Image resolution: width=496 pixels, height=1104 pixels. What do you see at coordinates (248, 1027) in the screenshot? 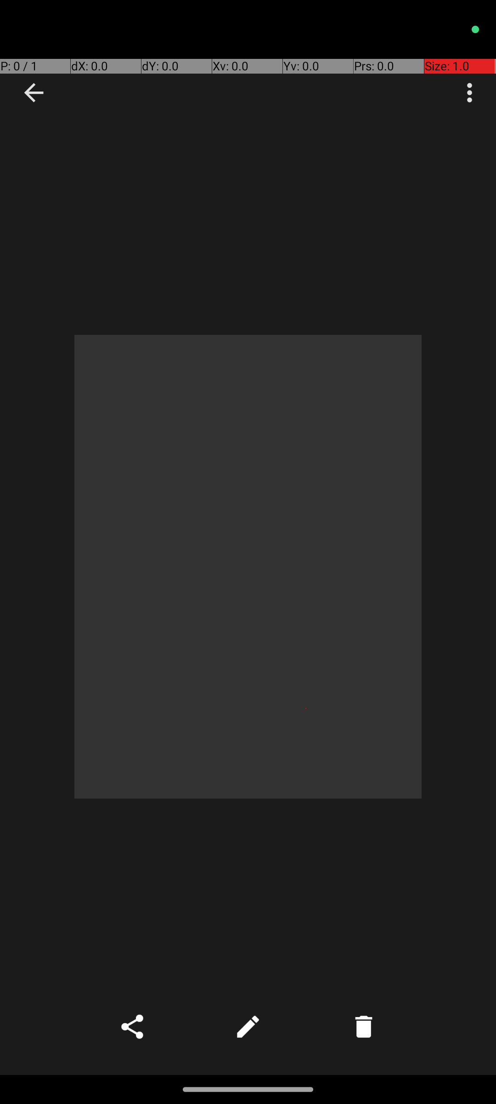
I see `Edit` at bounding box center [248, 1027].